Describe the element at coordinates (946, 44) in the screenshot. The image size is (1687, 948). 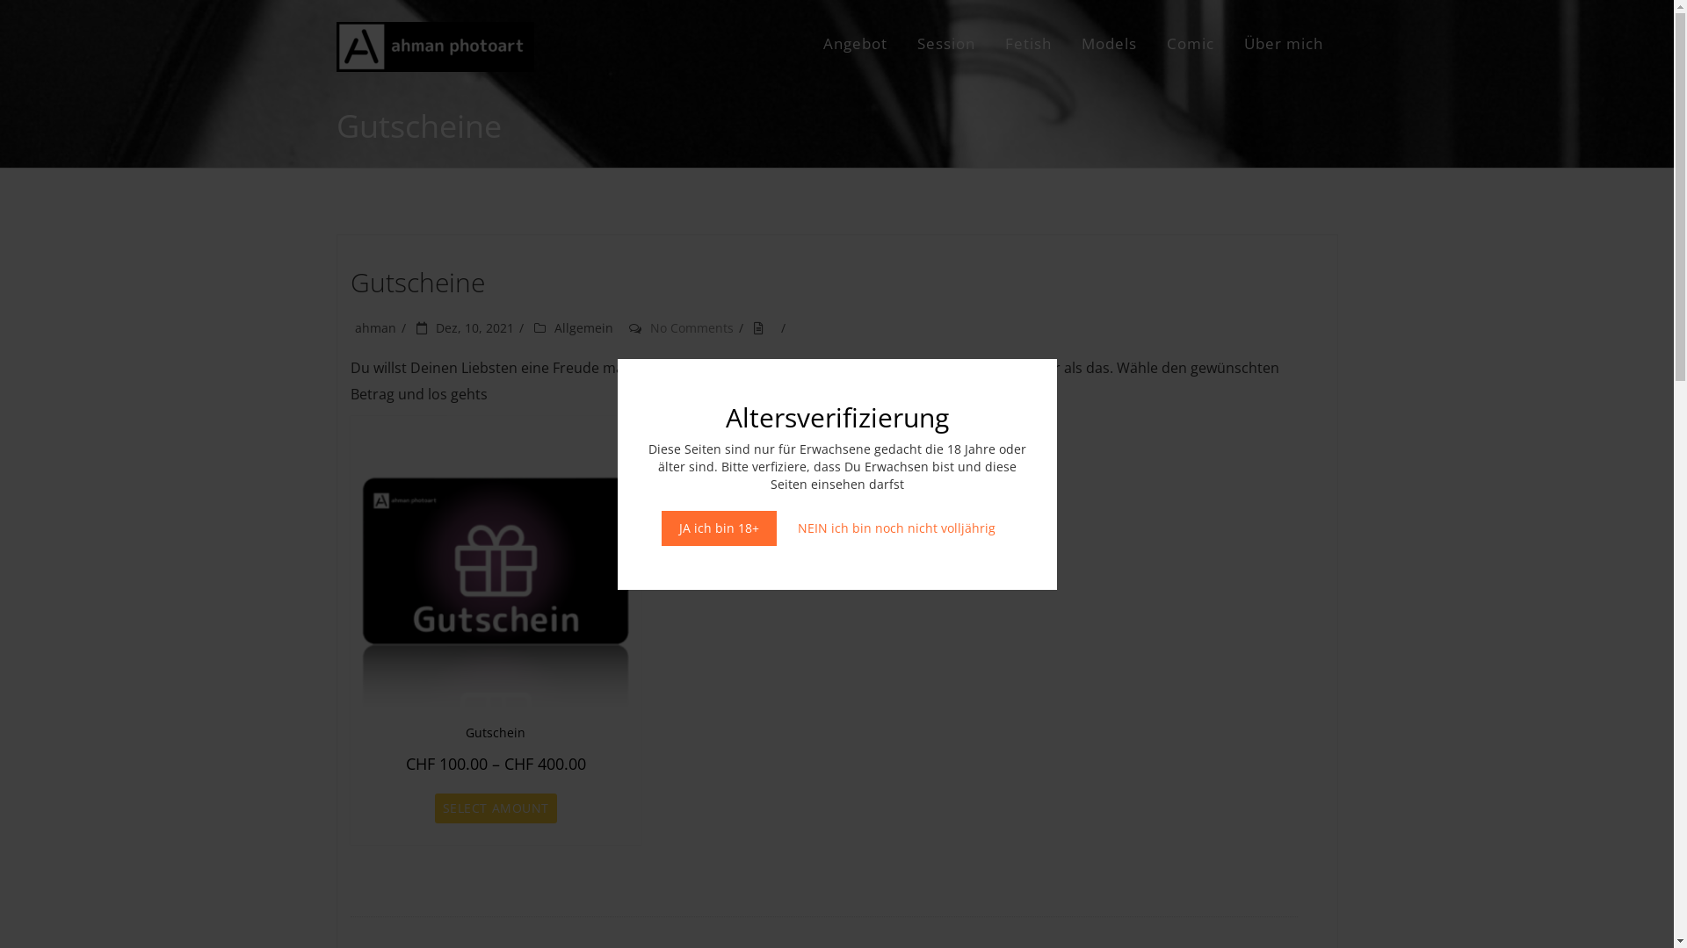
I see `Session` at that location.